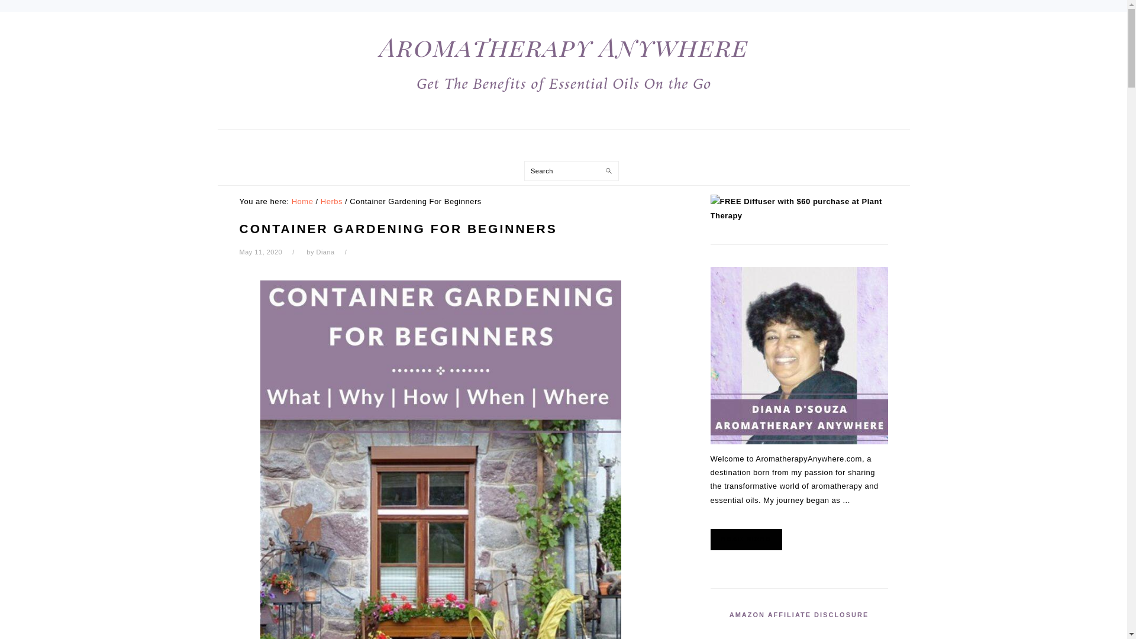  Describe the element at coordinates (324, 252) in the screenshot. I see `Diana` at that location.